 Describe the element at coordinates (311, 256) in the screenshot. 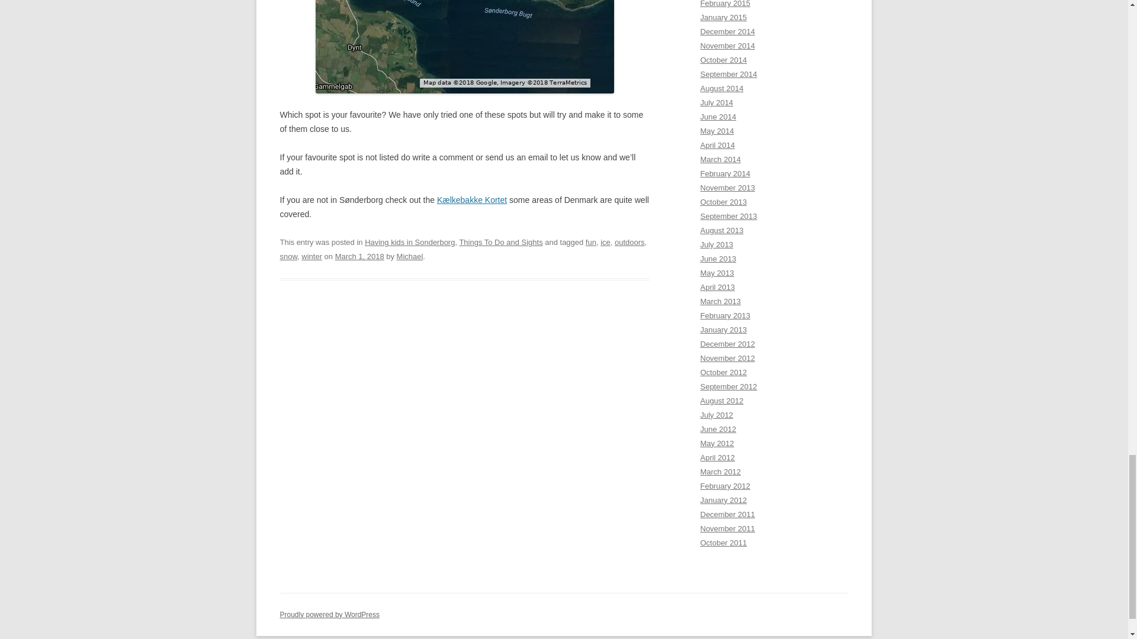

I see `winter` at that location.